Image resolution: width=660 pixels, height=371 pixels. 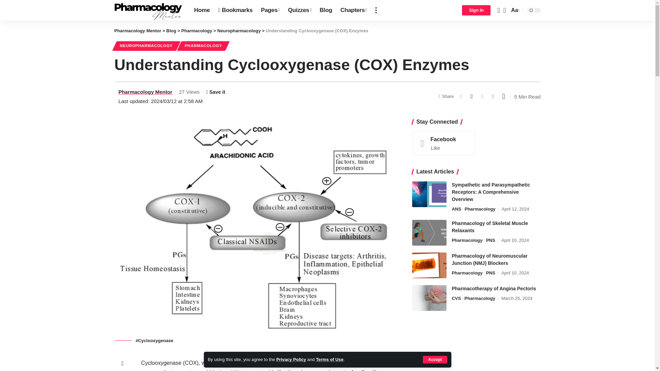 I want to click on Blog, so click(x=326, y=10).